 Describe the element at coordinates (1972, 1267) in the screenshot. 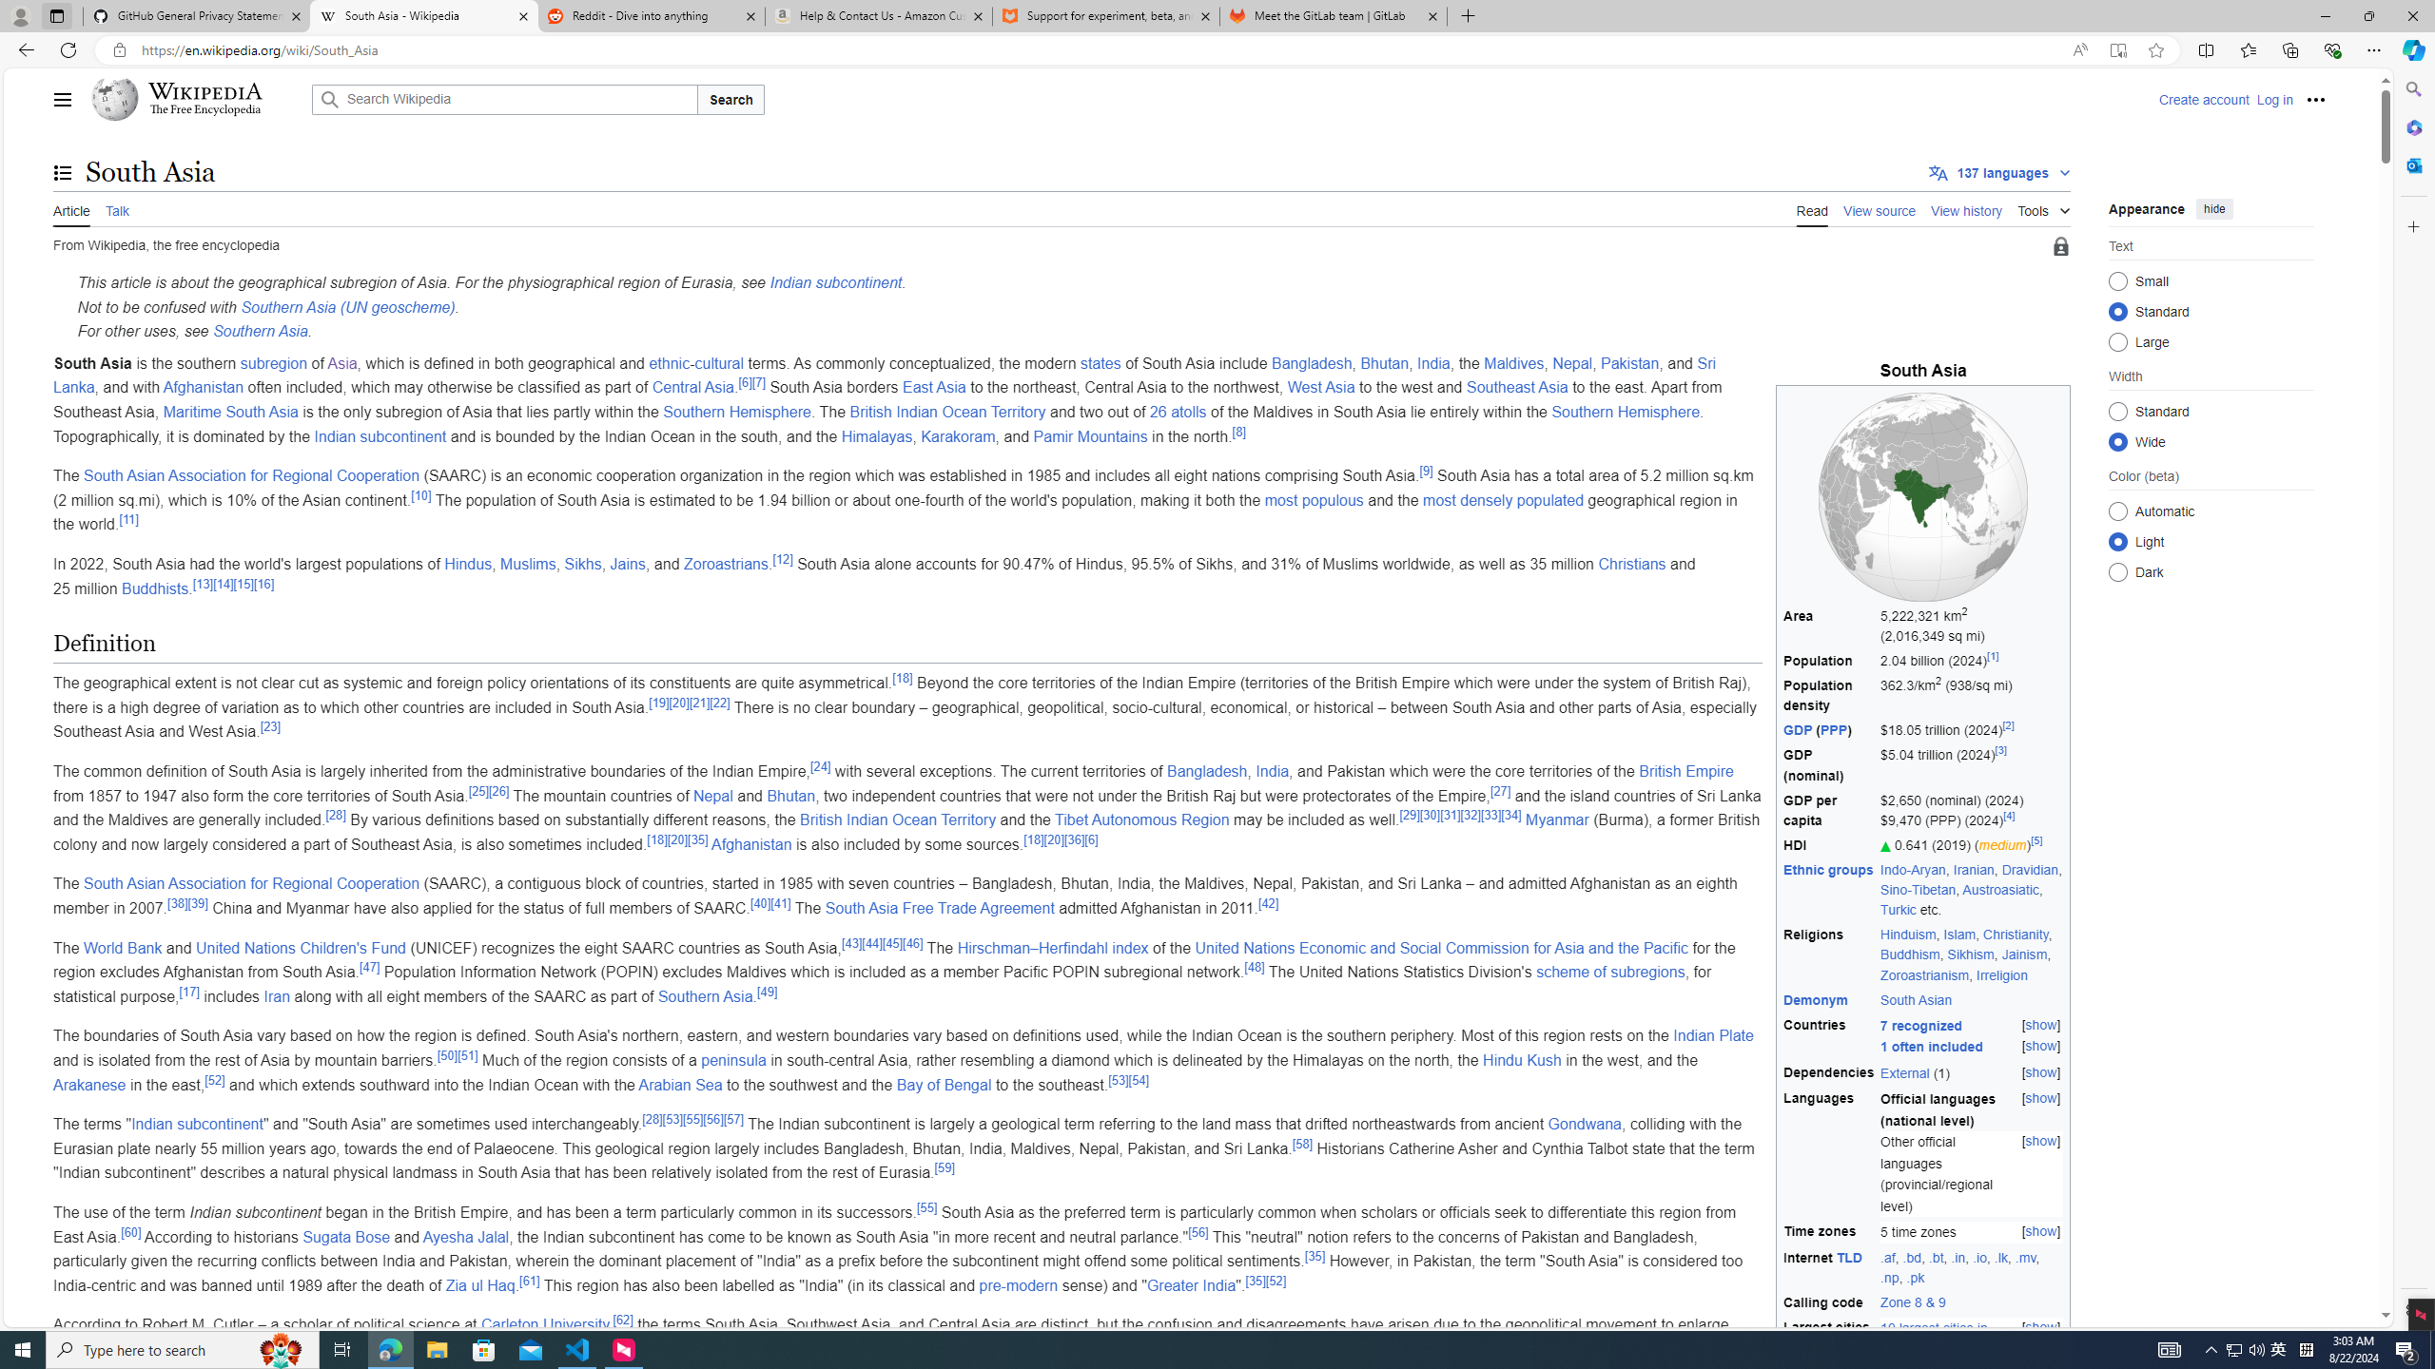

I see `.af, .bd, .bt, .in, .io, .lk, .mv, .np, .pk` at that location.